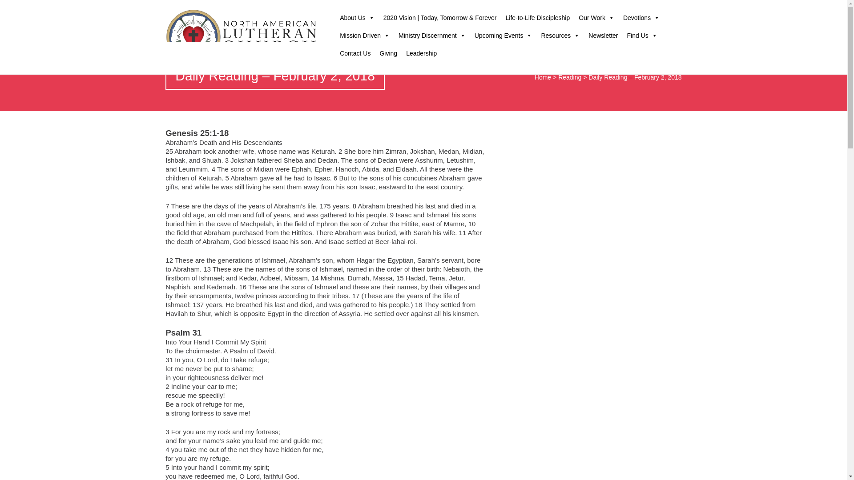  Describe the element at coordinates (242, 37) in the screenshot. I see `North American Lutheran Church - ` at that location.